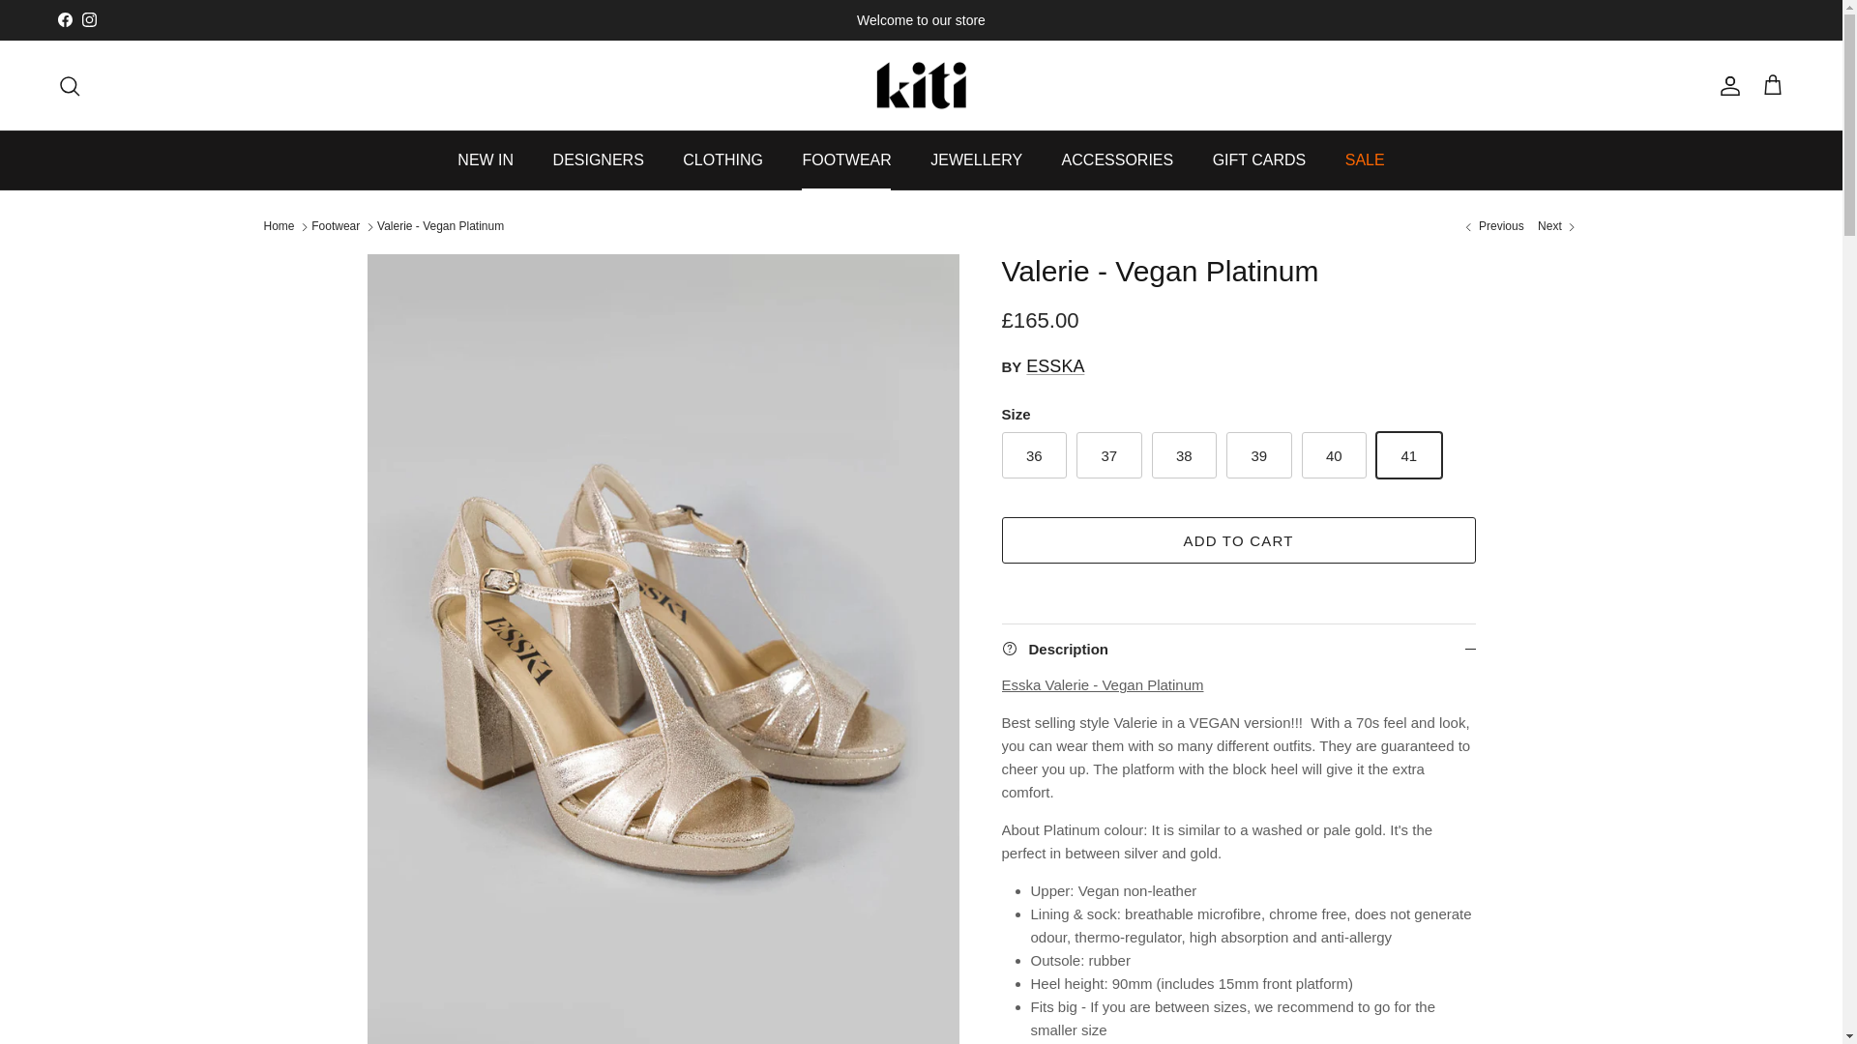 The image size is (1857, 1044). Describe the element at coordinates (1491, 226) in the screenshot. I see `Selena Strap Sandal` at that location.